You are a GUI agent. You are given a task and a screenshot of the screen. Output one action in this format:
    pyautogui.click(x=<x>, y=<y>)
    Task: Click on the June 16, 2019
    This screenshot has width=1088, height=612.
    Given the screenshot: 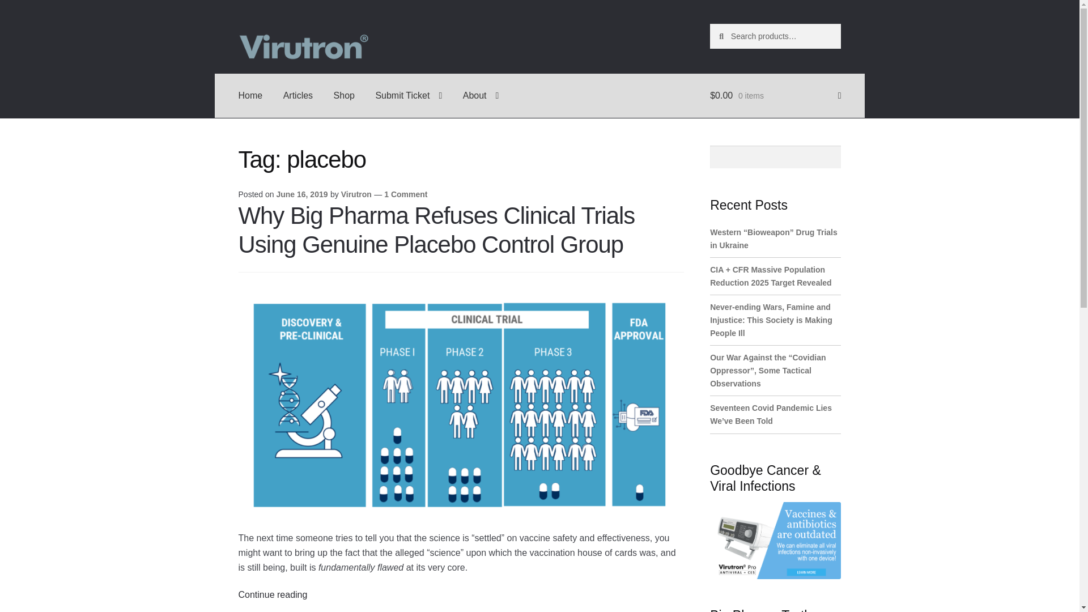 What is the action you would take?
    pyautogui.click(x=301, y=194)
    